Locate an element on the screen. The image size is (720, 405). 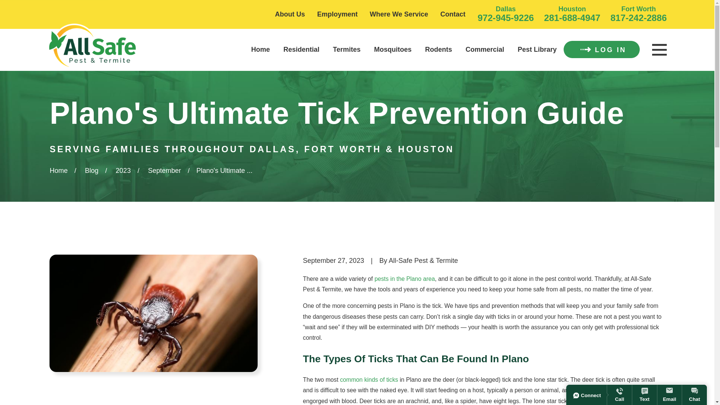
Main Menu is located at coordinates (659, 50).